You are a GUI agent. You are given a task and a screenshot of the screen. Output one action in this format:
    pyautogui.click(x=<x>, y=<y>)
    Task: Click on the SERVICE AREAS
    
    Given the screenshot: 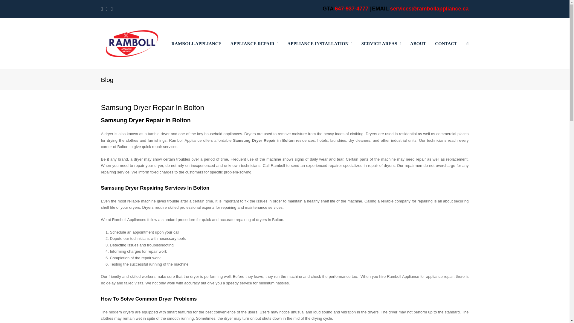 What is the action you would take?
    pyautogui.click(x=381, y=43)
    